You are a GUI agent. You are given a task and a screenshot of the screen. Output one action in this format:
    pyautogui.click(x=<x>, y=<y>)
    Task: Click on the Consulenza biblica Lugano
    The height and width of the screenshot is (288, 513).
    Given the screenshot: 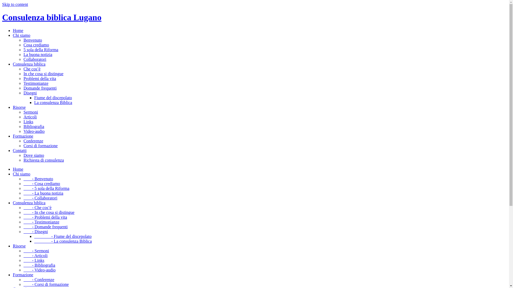 What is the action you would take?
    pyautogui.click(x=254, y=18)
    